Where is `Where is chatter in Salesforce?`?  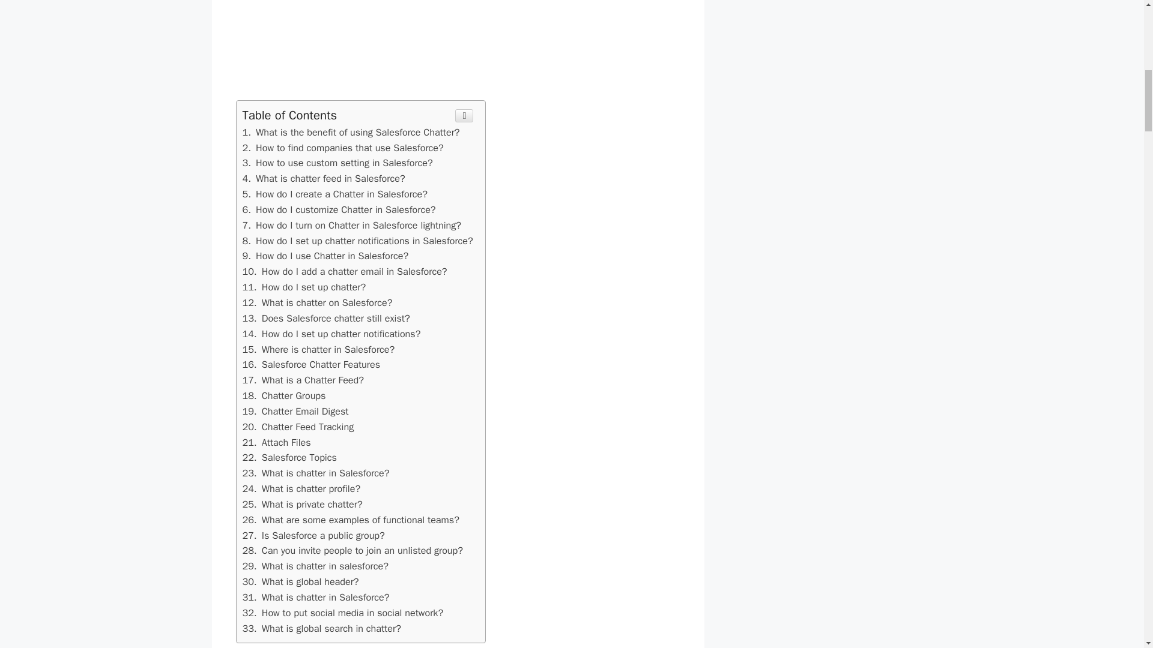 Where is chatter in Salesforce? is located at coordinates (318, 349).